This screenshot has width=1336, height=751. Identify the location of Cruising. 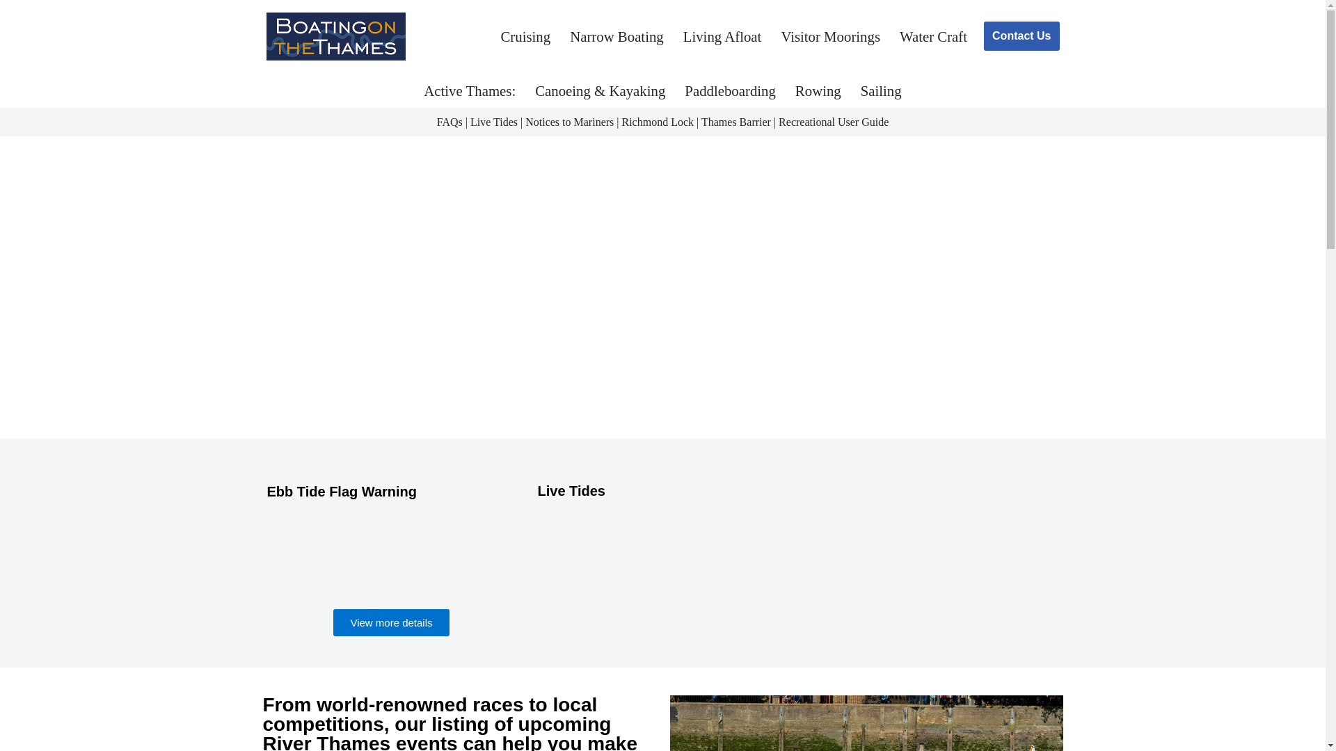
(526, 36).